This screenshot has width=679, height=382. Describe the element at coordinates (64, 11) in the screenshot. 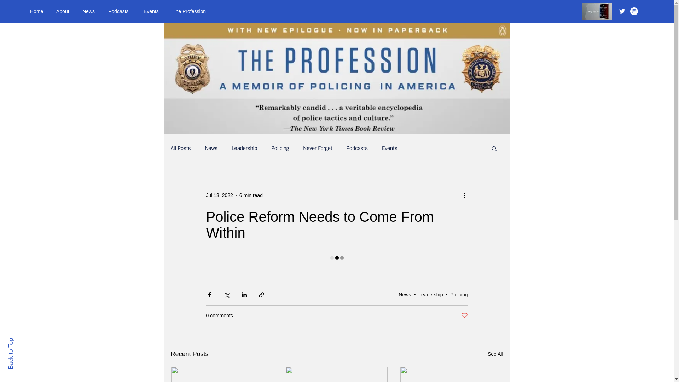

I see `About` at that location.